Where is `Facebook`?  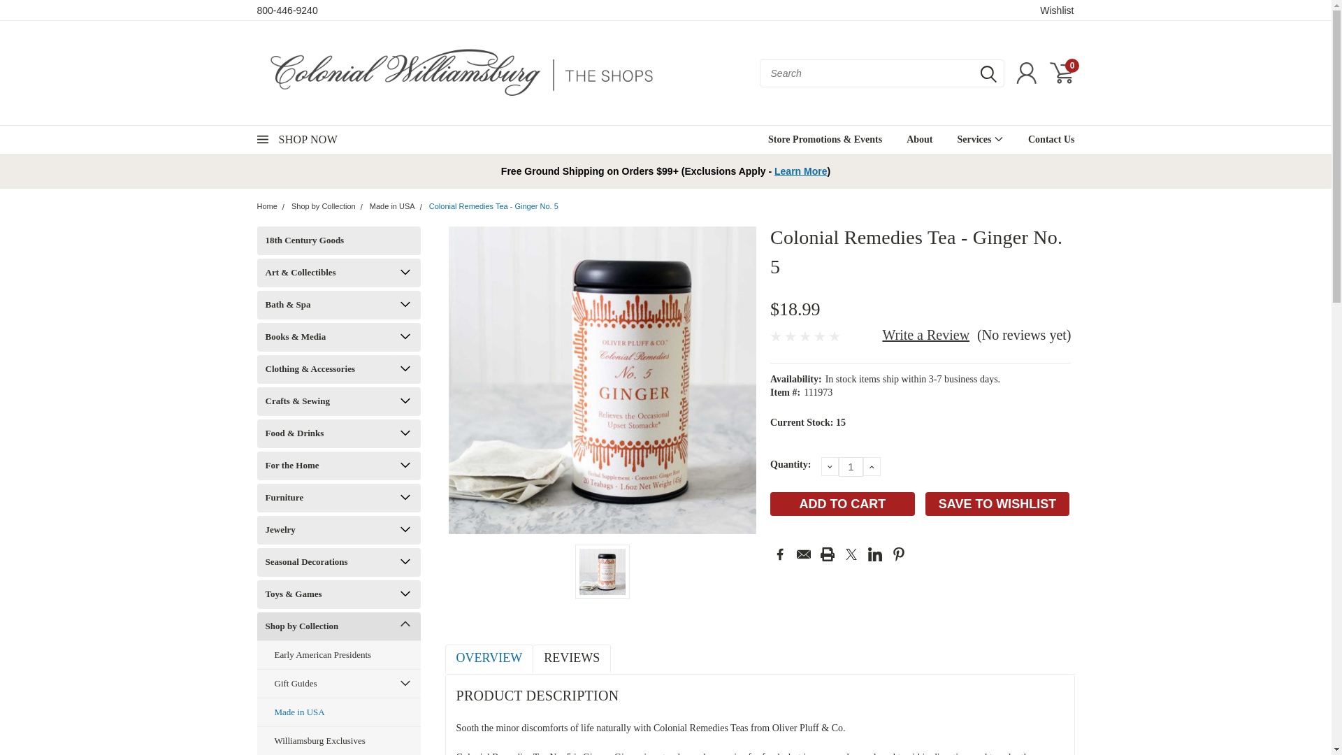 Facebook is located at coordinates (779, 554).